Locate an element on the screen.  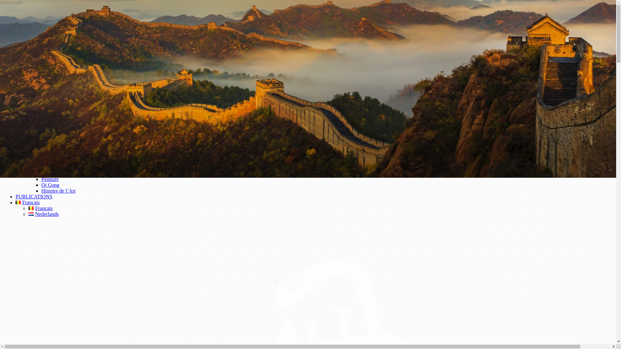
Skip to content is located at coordinates (18, 5).